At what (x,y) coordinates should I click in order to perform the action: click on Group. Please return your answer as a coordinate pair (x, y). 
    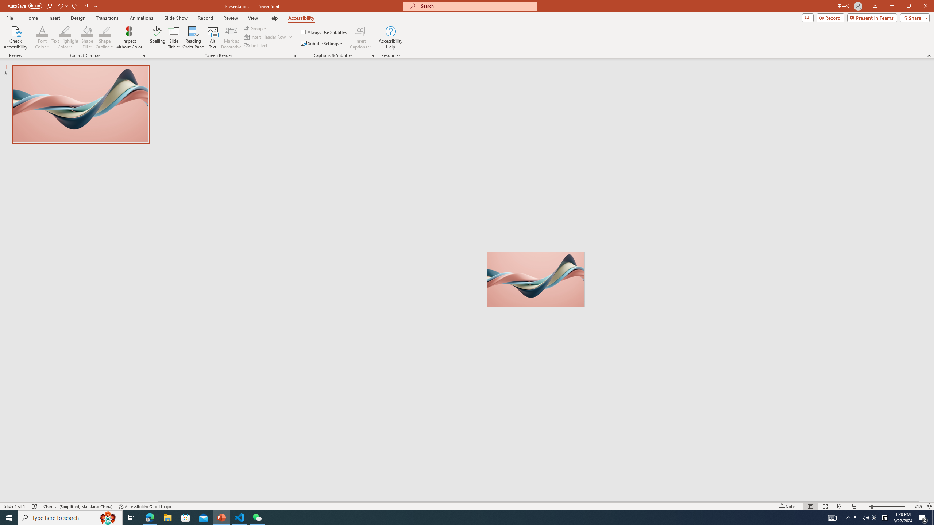
    Looking at the image, I should click on (256, 28).